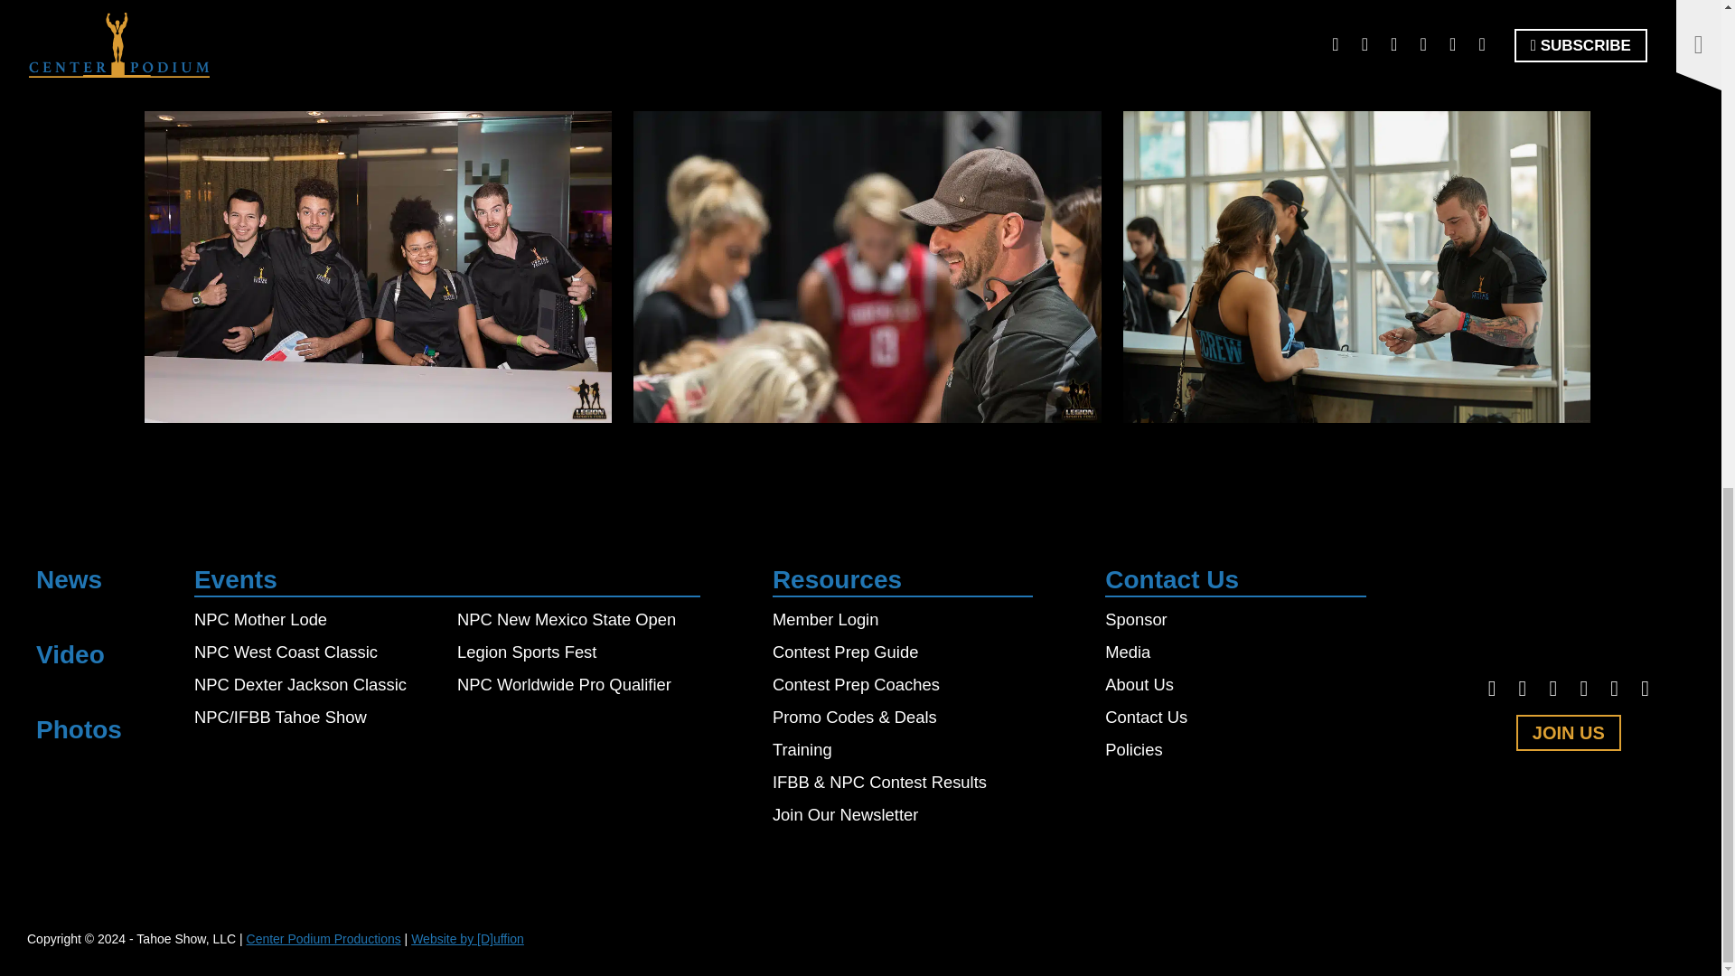 This screenshot has width=1735, height=976. Describe the element at coordinates (527, 652) in the screenshot. I see `Legion Sports Fest` at that location.